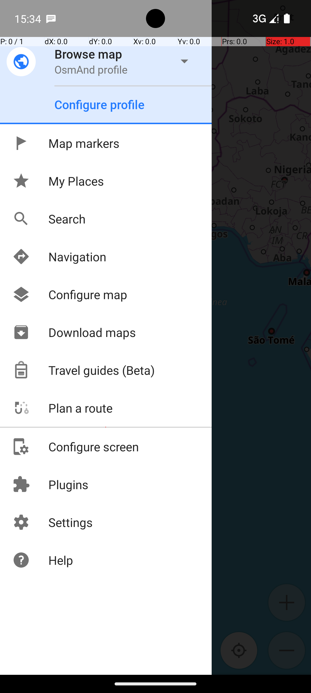  Describe the element at coordinates (66, 143) in the screenshot. I see `Map markers` at that location.